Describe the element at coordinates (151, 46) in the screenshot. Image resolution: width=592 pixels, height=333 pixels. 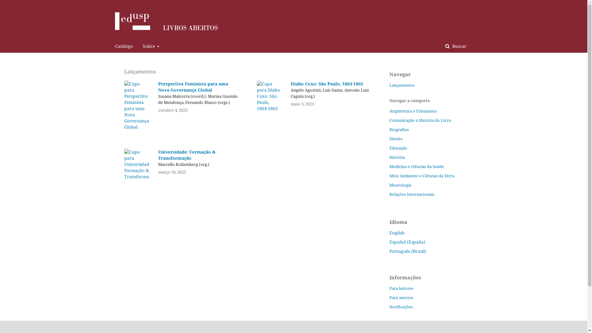
I see `Sobre` at that location.